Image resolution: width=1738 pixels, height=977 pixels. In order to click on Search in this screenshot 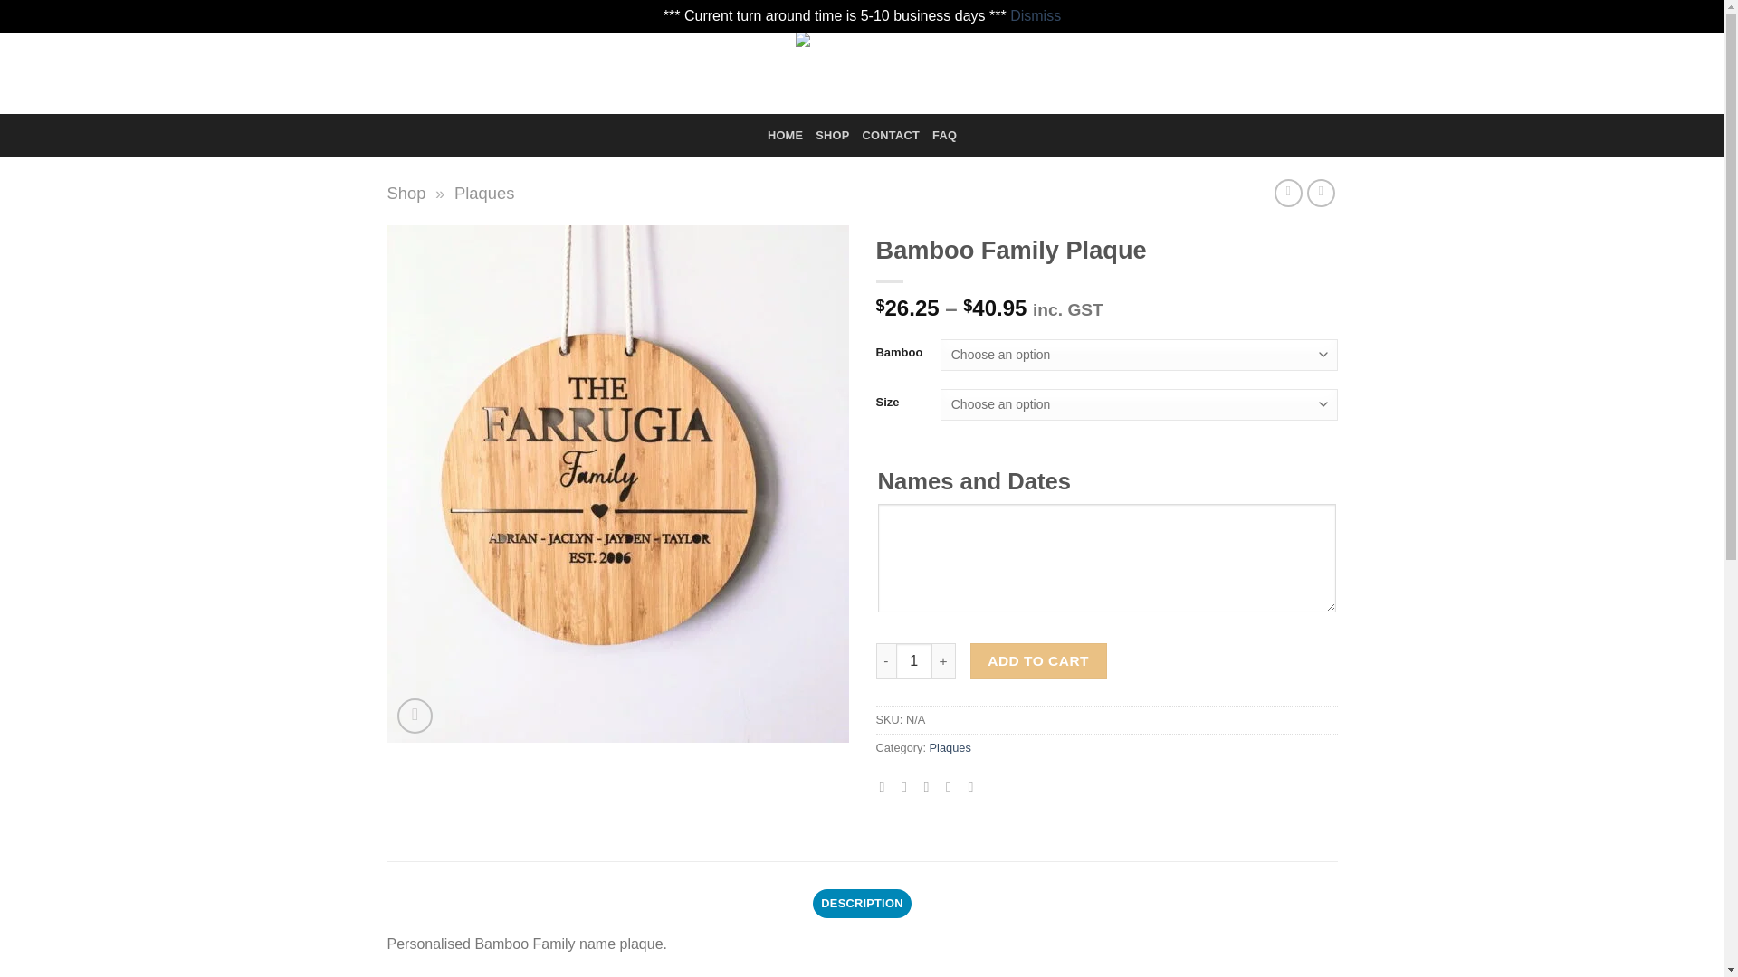, I will do `click(543, 72)`.